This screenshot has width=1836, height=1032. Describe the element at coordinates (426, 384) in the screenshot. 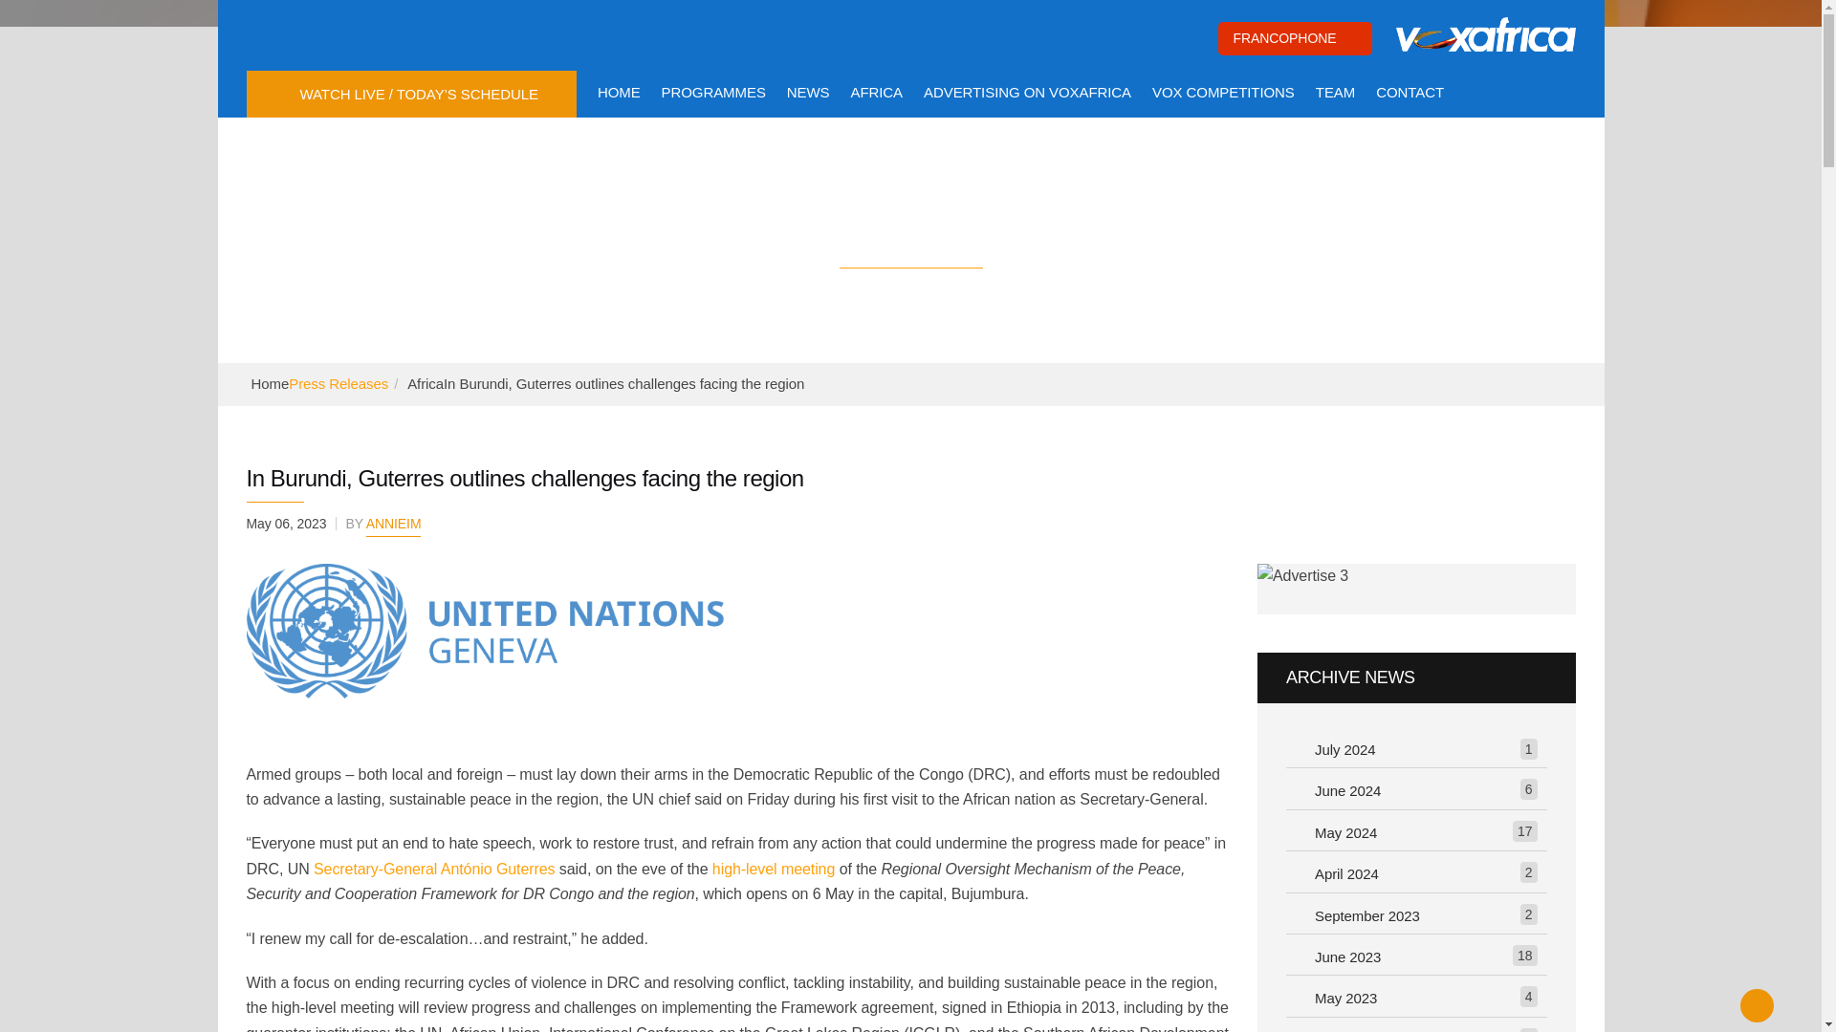

I see `Africa` at that location.